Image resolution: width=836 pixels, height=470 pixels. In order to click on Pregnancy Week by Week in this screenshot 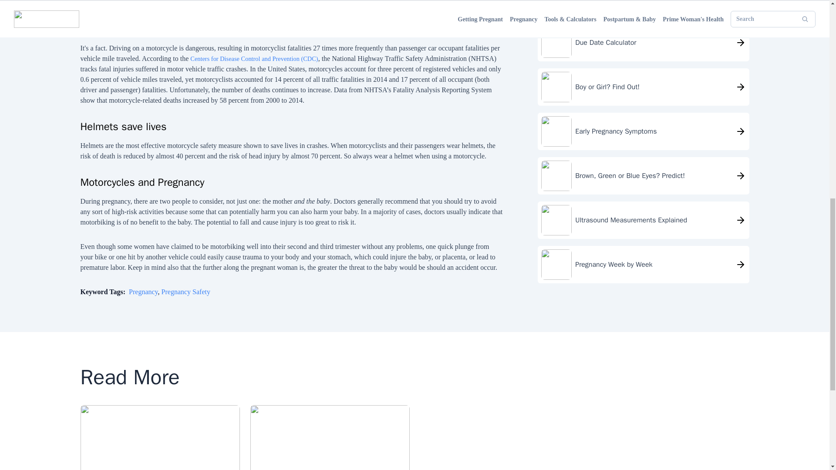, I will do `click(643, 32)`.